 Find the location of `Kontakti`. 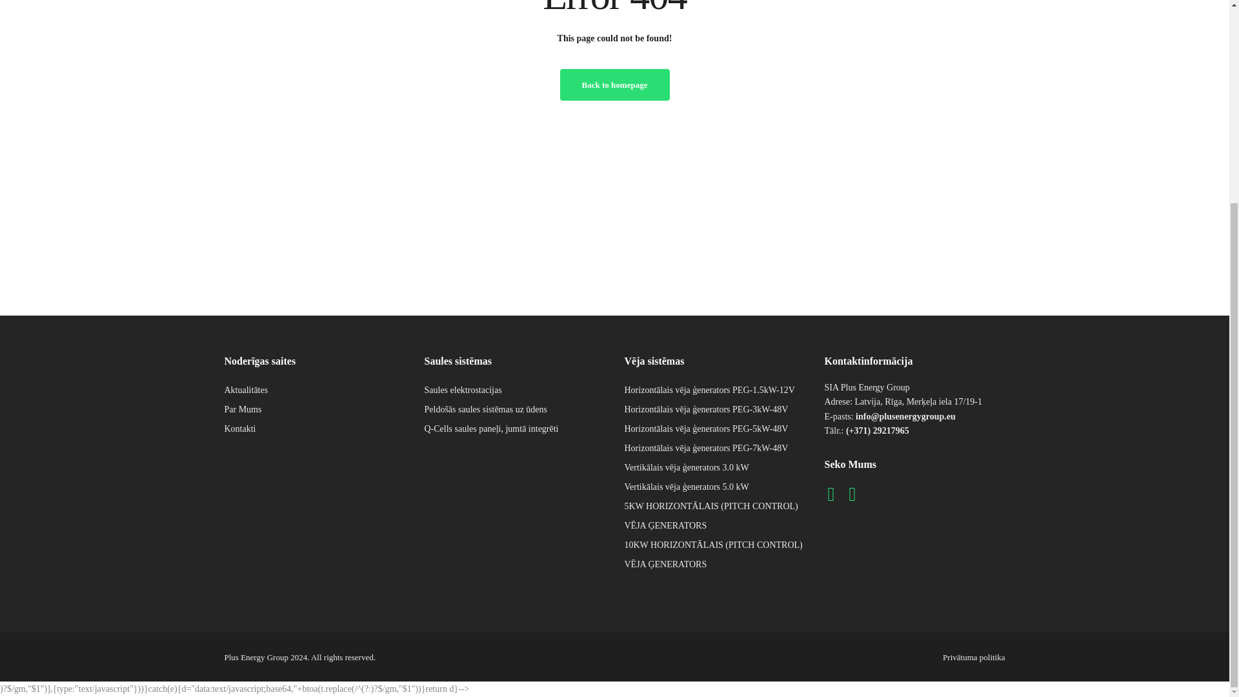

Kontakti is located at coordinates (240, 429).